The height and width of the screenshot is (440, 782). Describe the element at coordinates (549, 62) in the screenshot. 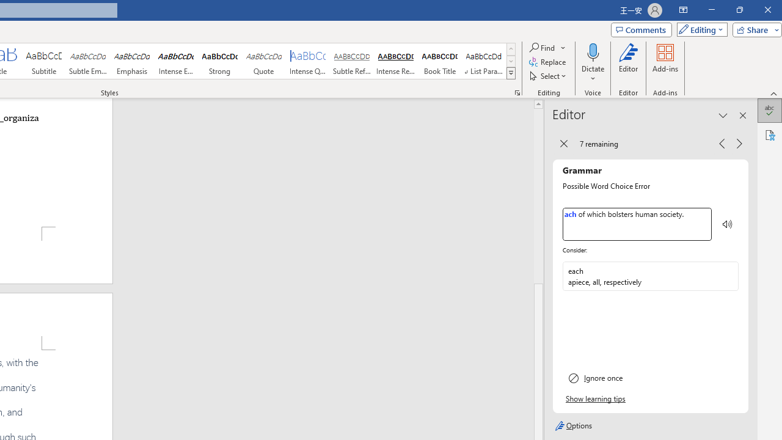

I see `Replace...` at that location.